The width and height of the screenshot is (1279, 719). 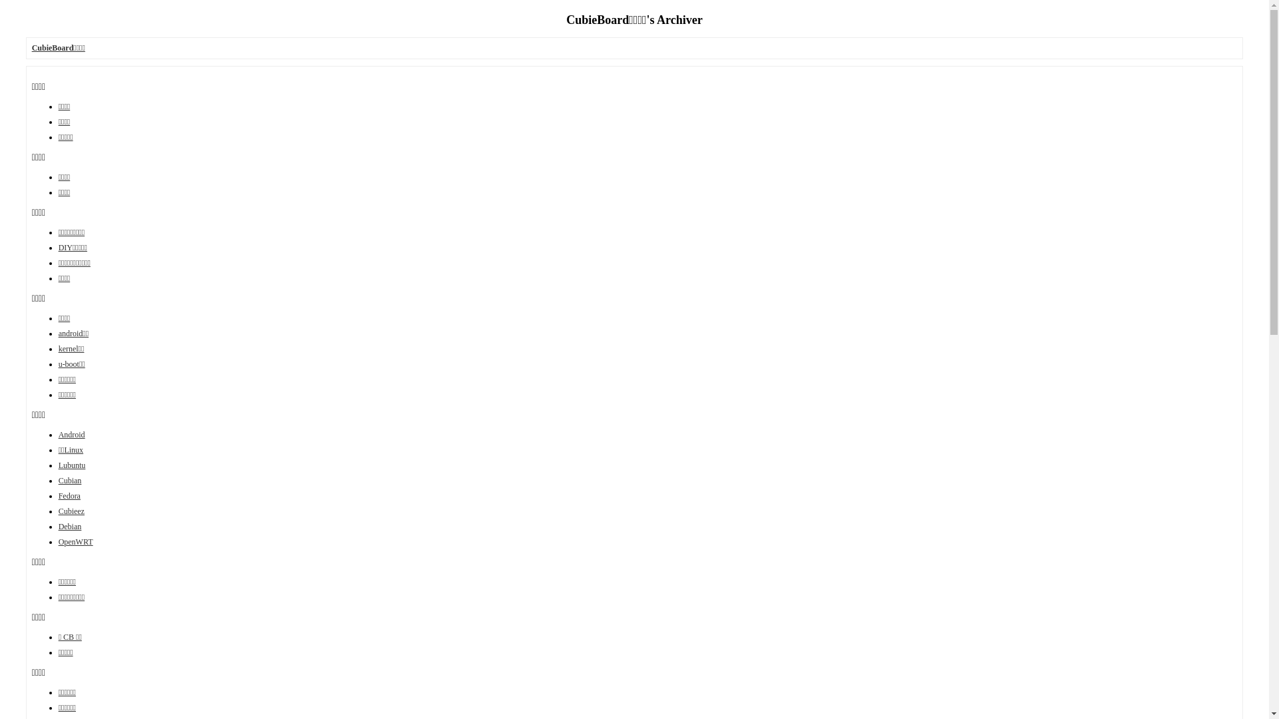 I want to click on Fedora, so click(x=69, y=496).